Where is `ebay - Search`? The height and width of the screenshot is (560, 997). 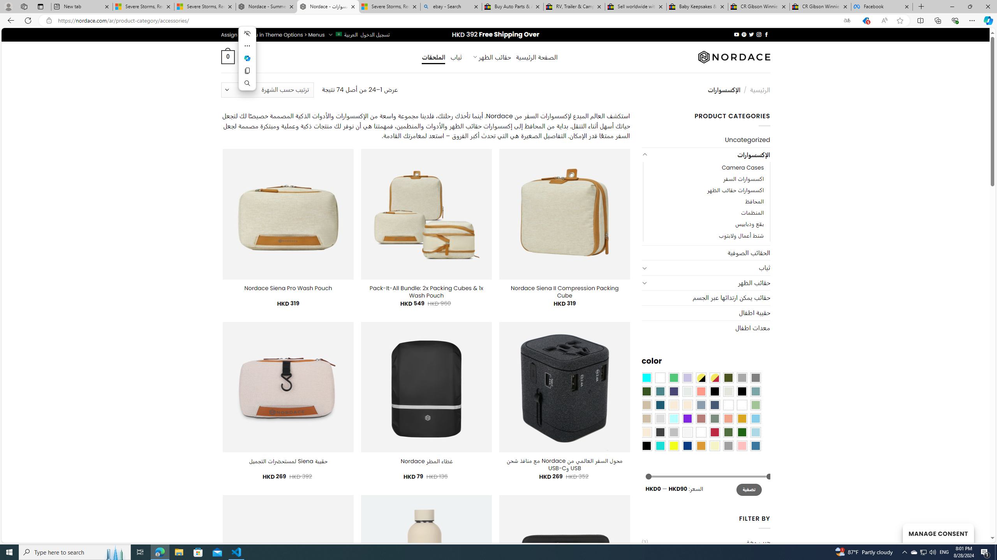
ebay - Search is located at coordinates (451, 7).